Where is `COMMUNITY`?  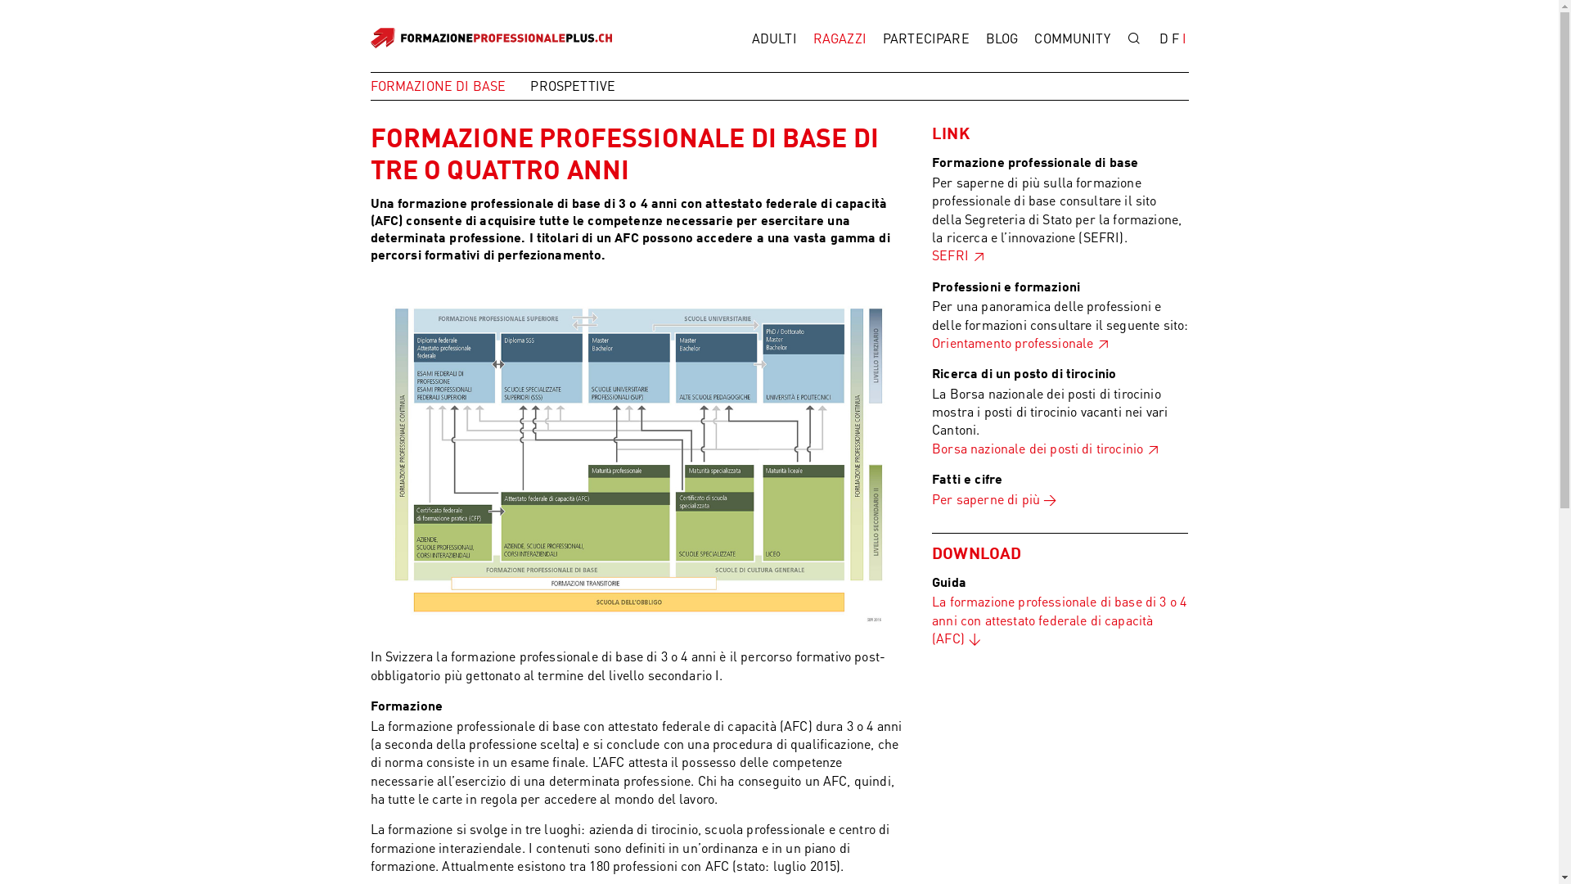 COMMUNITY is located at coordinates (1072, 38).